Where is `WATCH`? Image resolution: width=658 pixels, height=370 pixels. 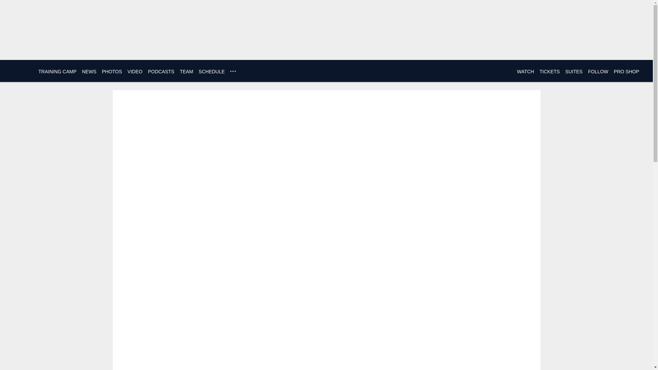 WATCH is located at coordinates (525, 71).